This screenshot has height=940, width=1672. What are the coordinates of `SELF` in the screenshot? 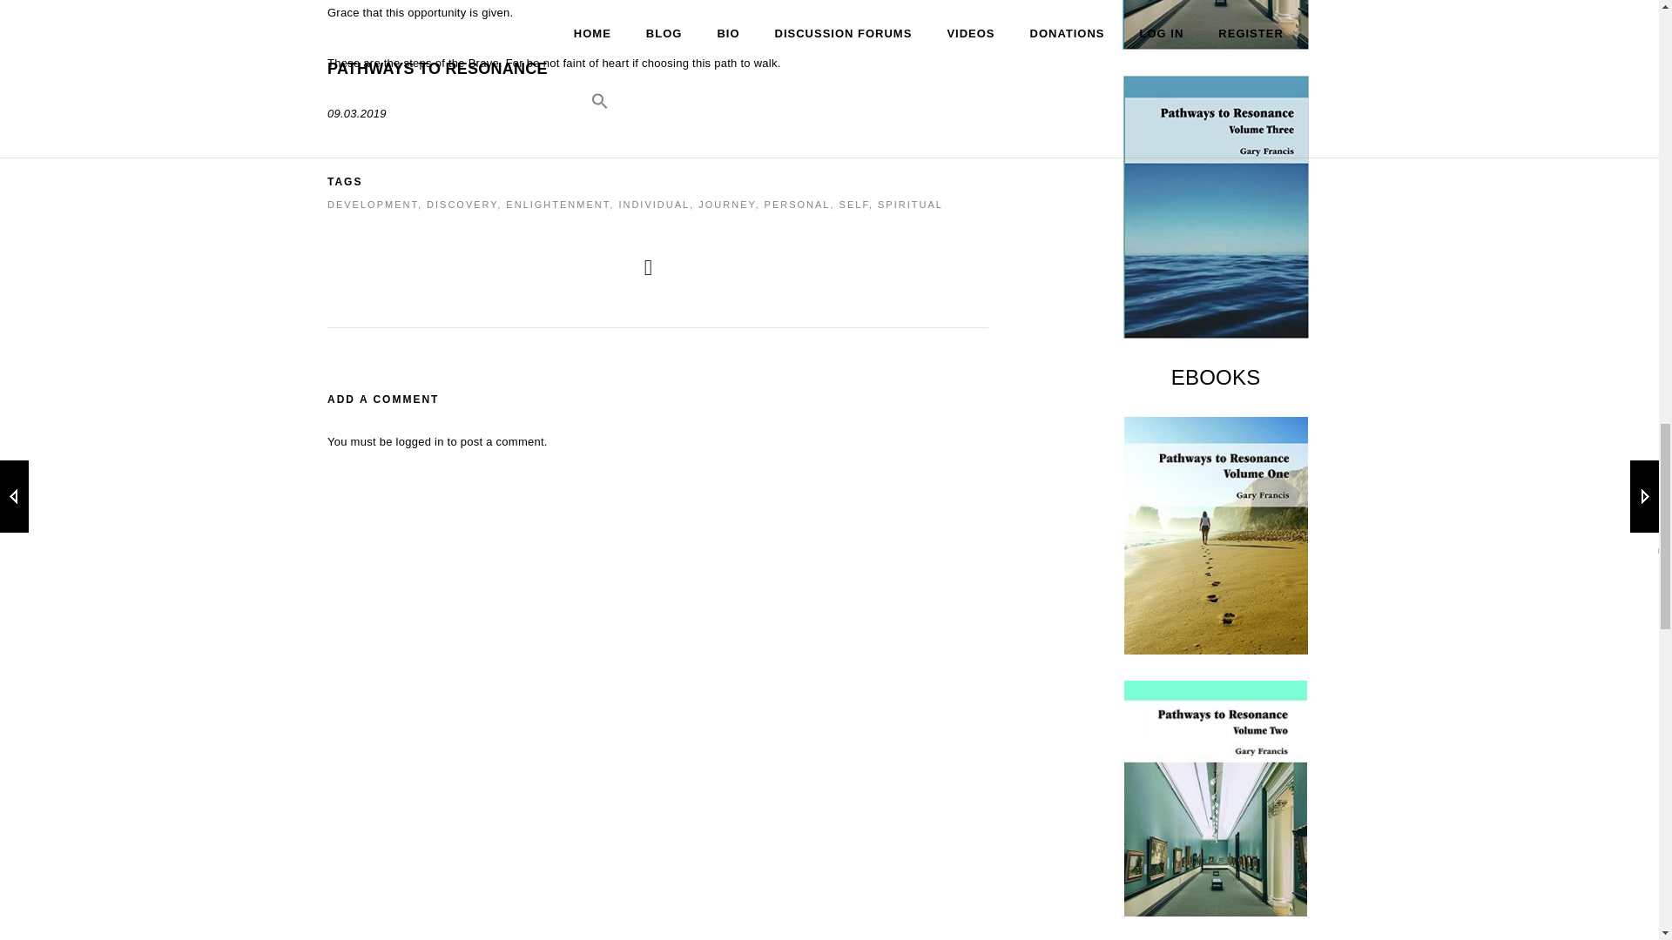 It's located at (853, 204).